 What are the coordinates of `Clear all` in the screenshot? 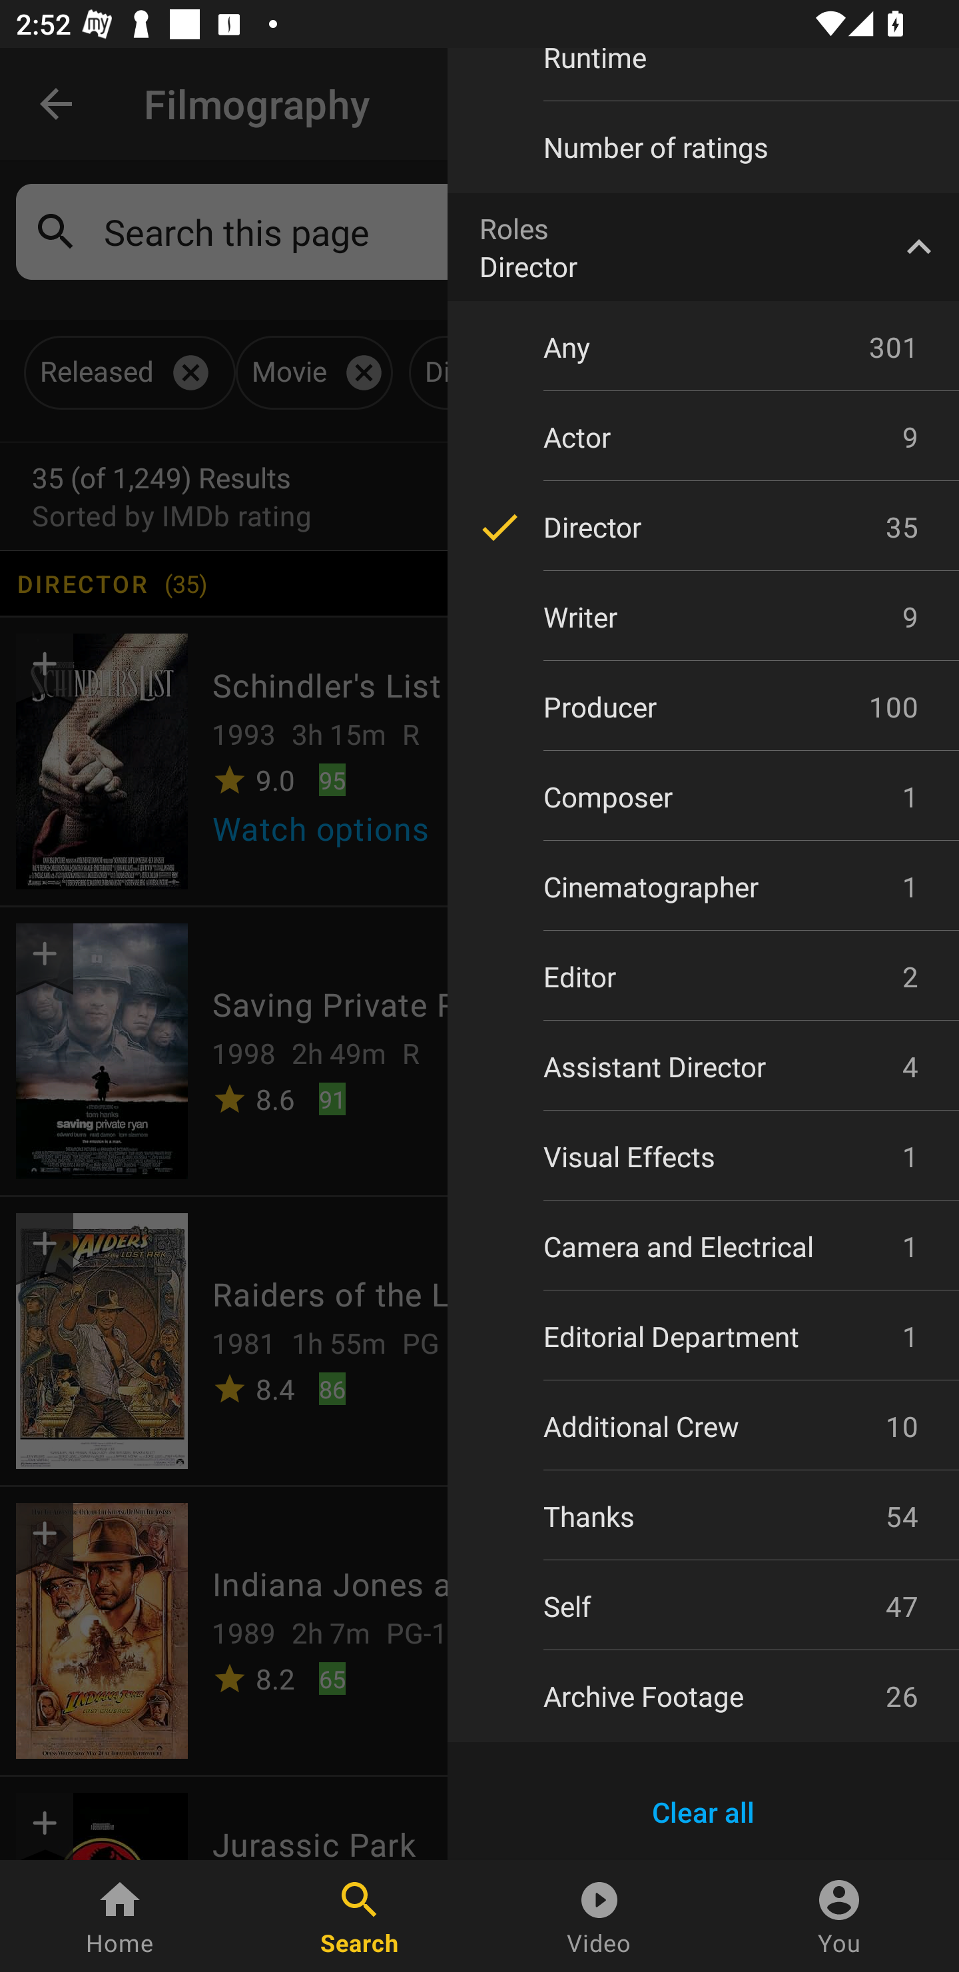 It's located at (703, 1812).